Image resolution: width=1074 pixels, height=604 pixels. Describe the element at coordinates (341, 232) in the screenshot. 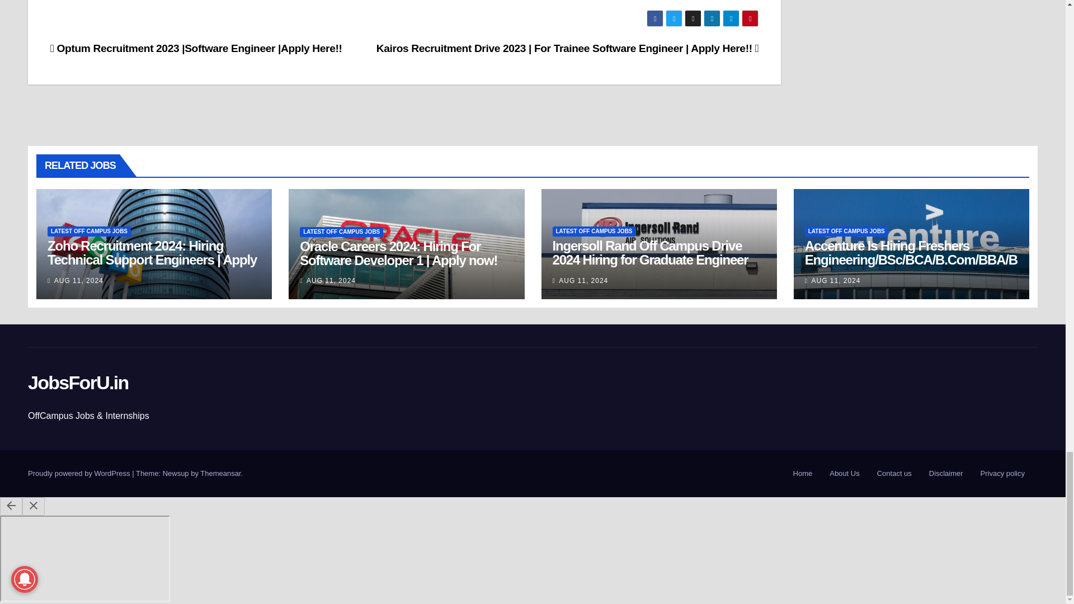

I see `LATEST OFF CAMPUS JOBS` at that location.